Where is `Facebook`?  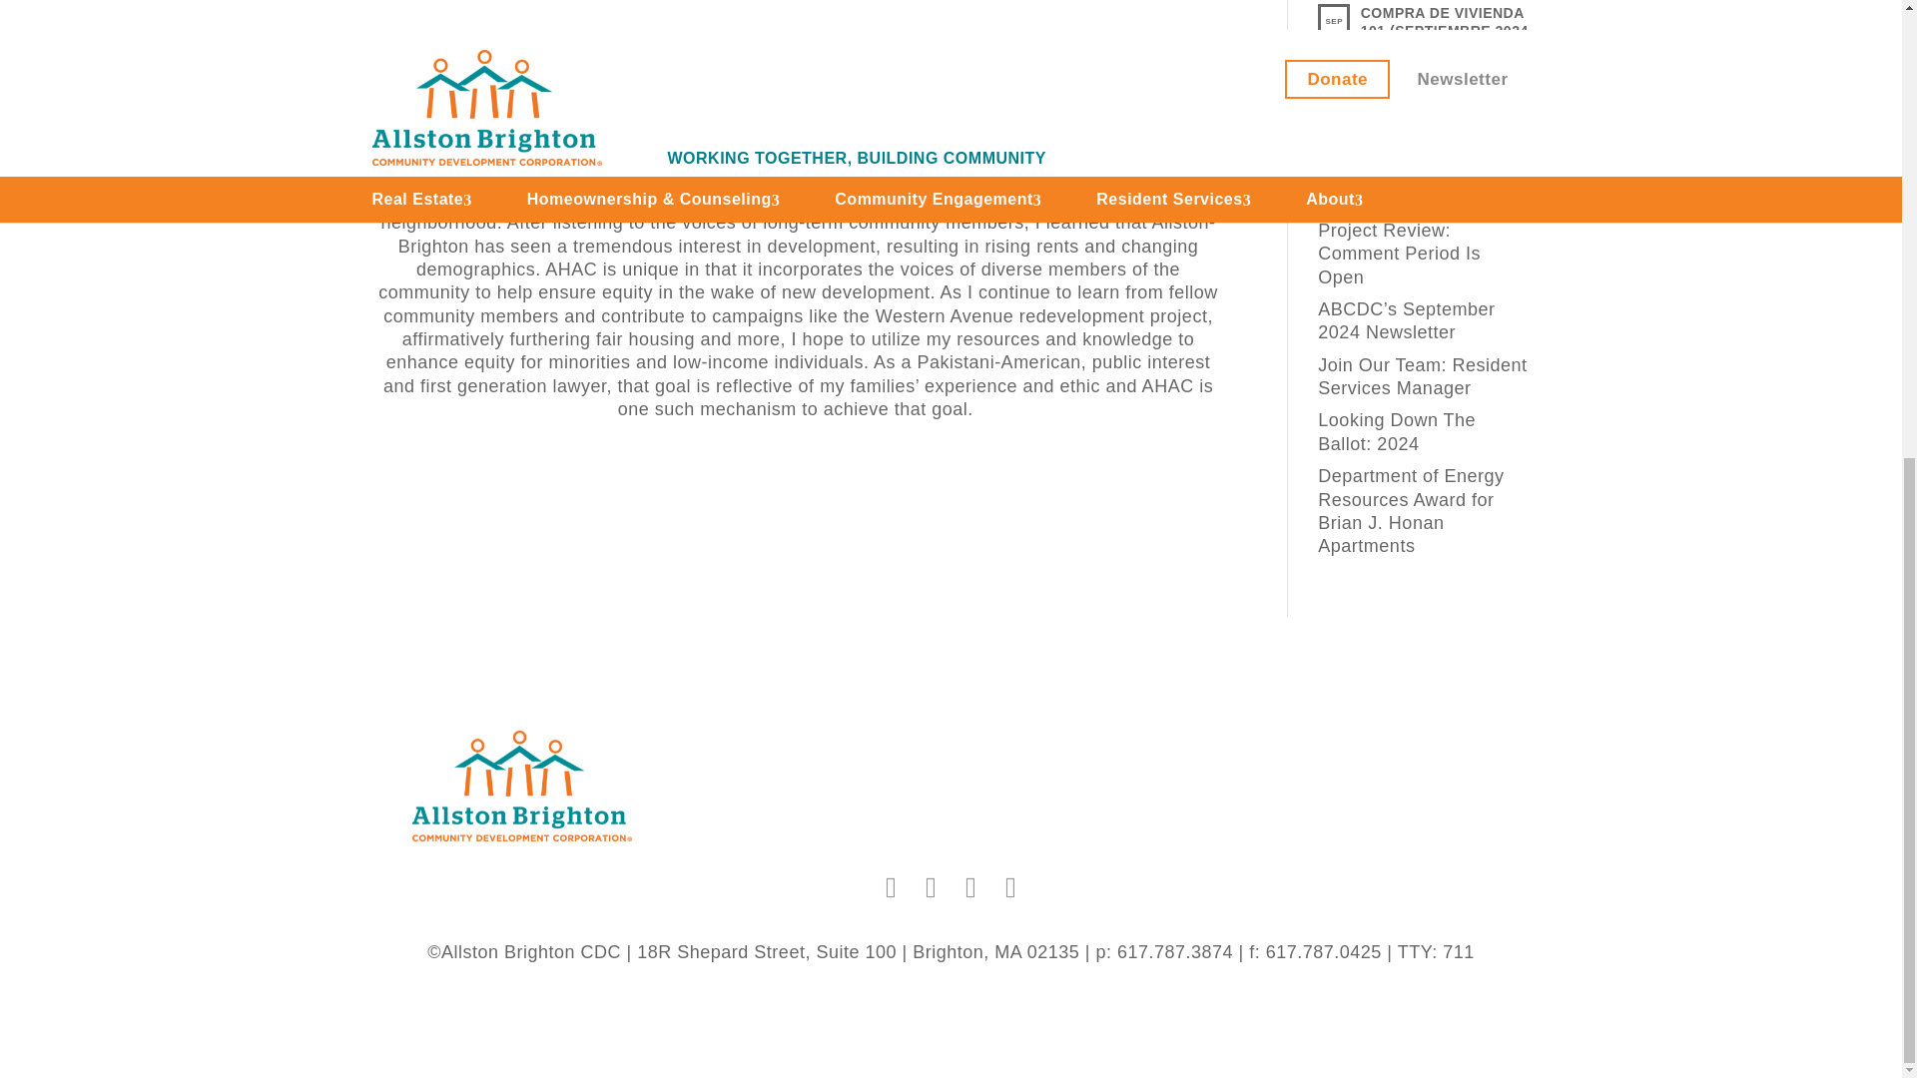
Facebook is located at coordinates (891, 886).